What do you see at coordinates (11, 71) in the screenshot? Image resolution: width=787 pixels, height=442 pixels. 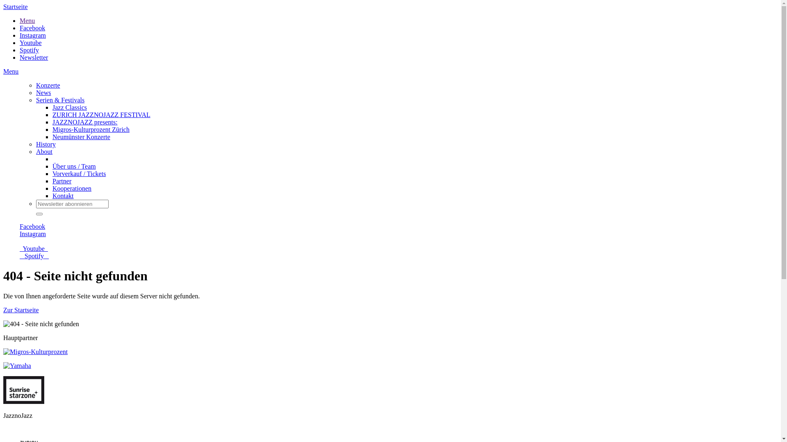 I see `Menu` at bounding box center [11, 71].